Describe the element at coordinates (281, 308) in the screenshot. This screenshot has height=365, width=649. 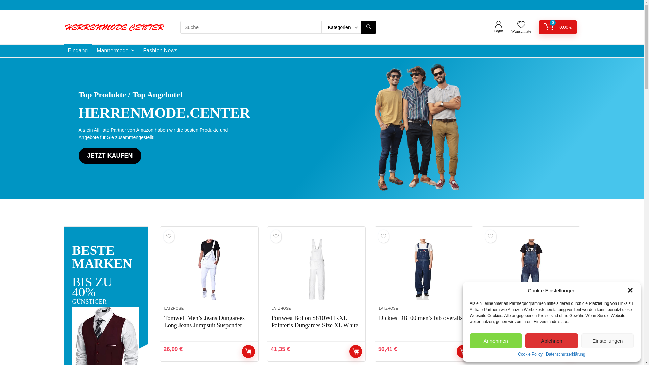
I see `LATZHOSE` at that location.